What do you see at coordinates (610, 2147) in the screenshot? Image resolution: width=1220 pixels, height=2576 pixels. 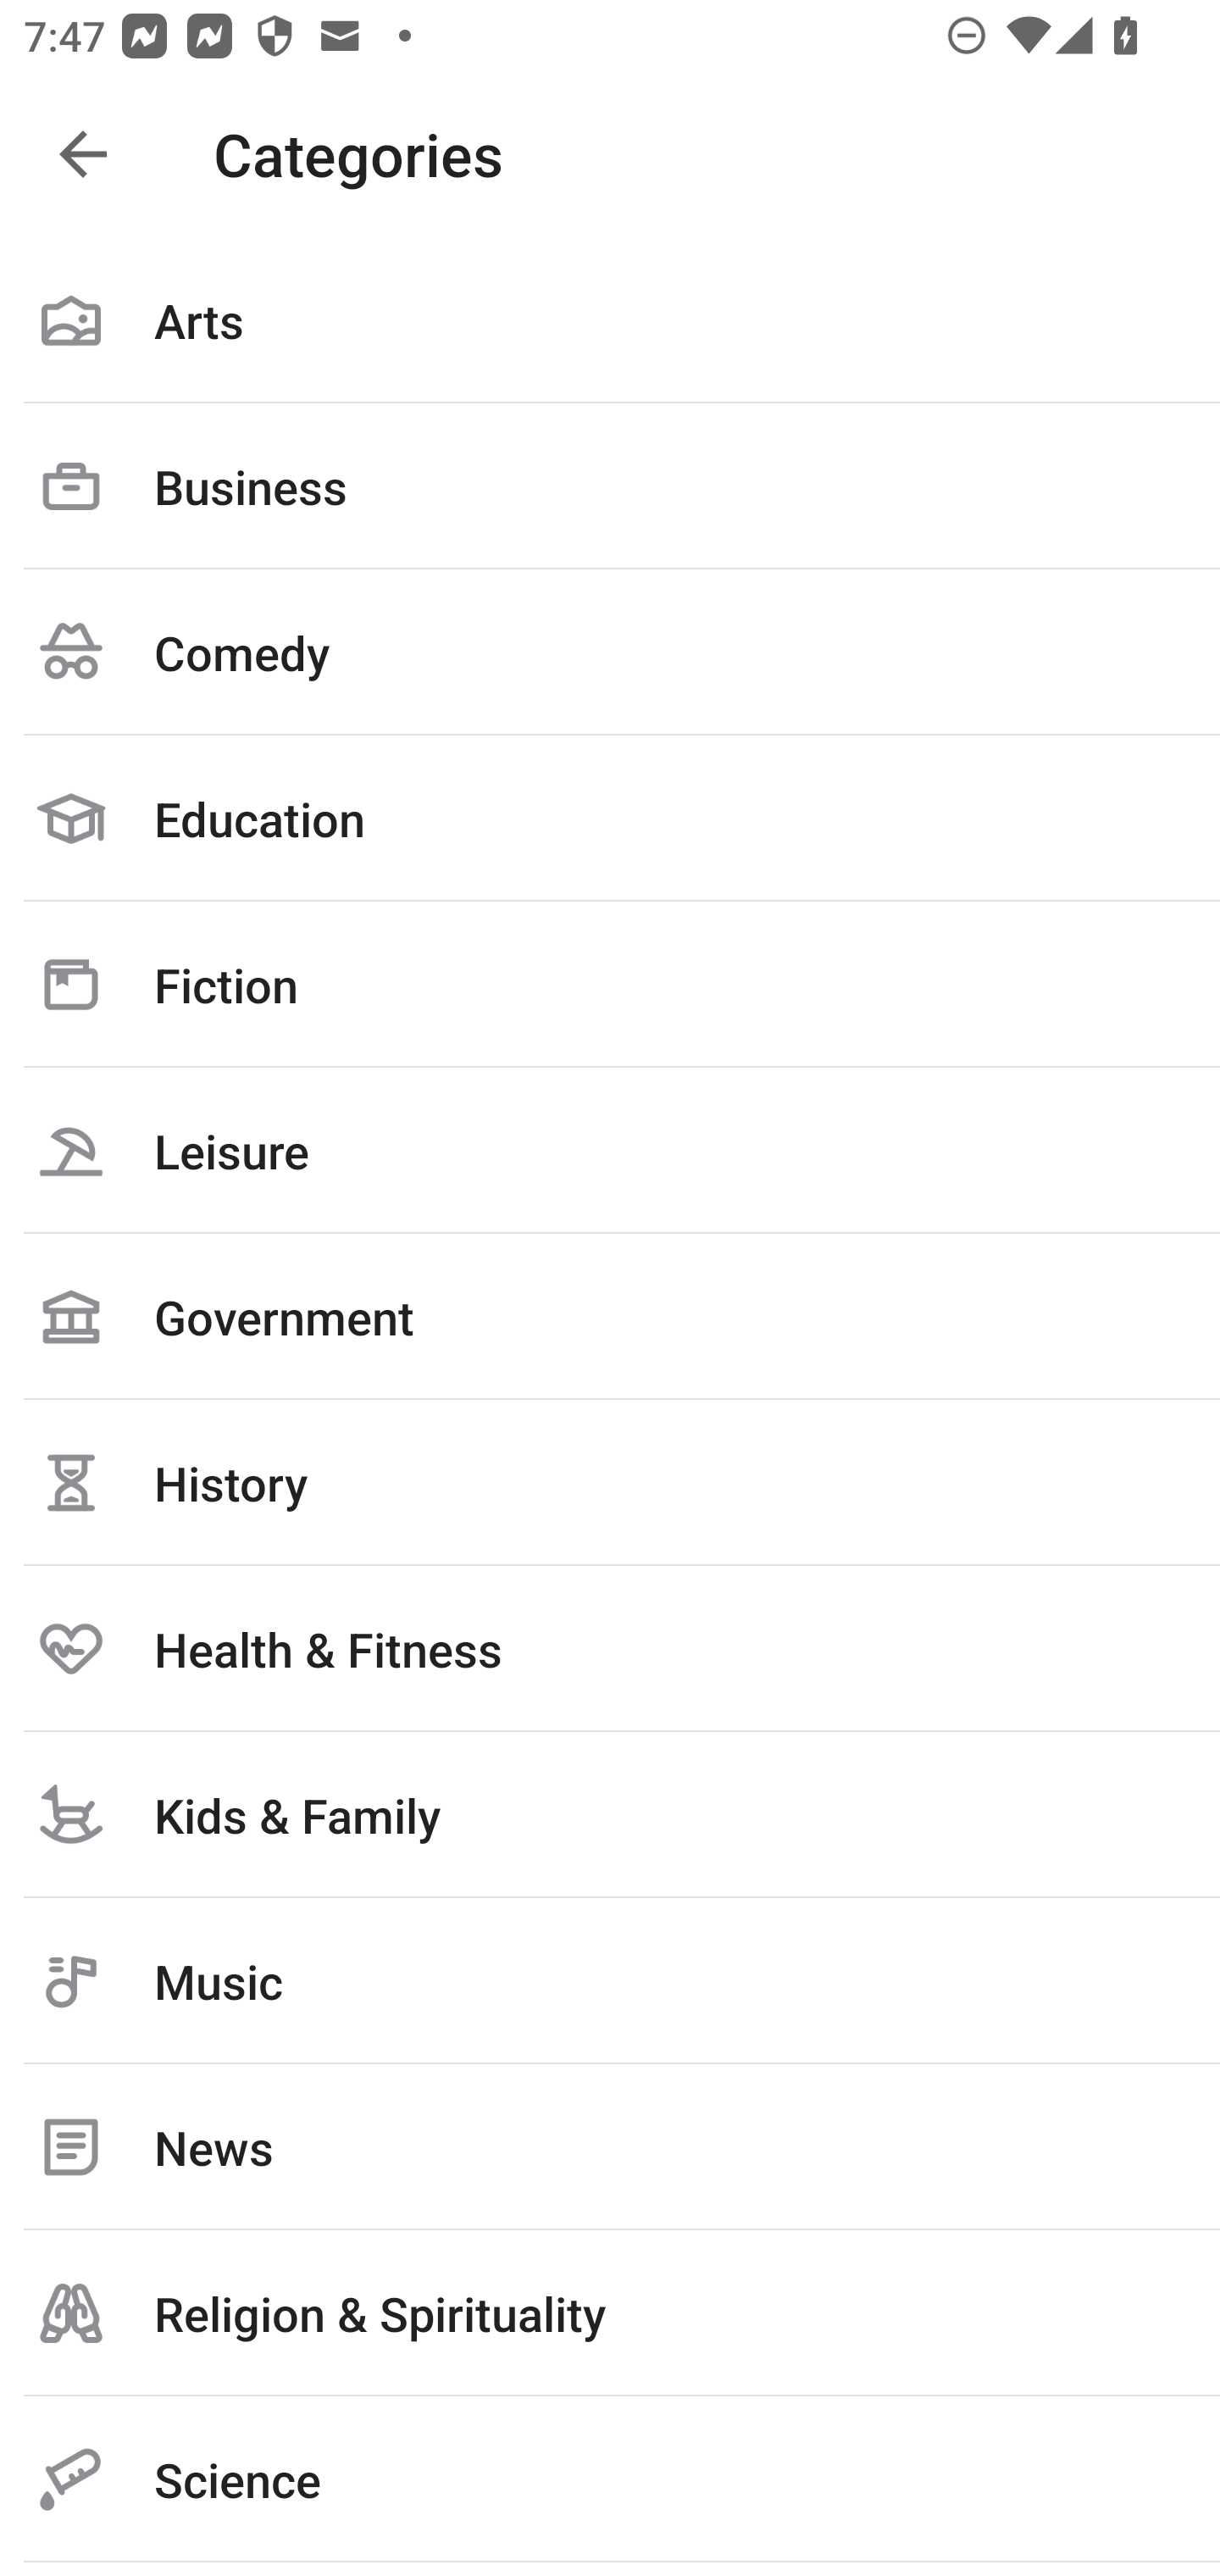 I see `News` at bounding box center [610, 2147].